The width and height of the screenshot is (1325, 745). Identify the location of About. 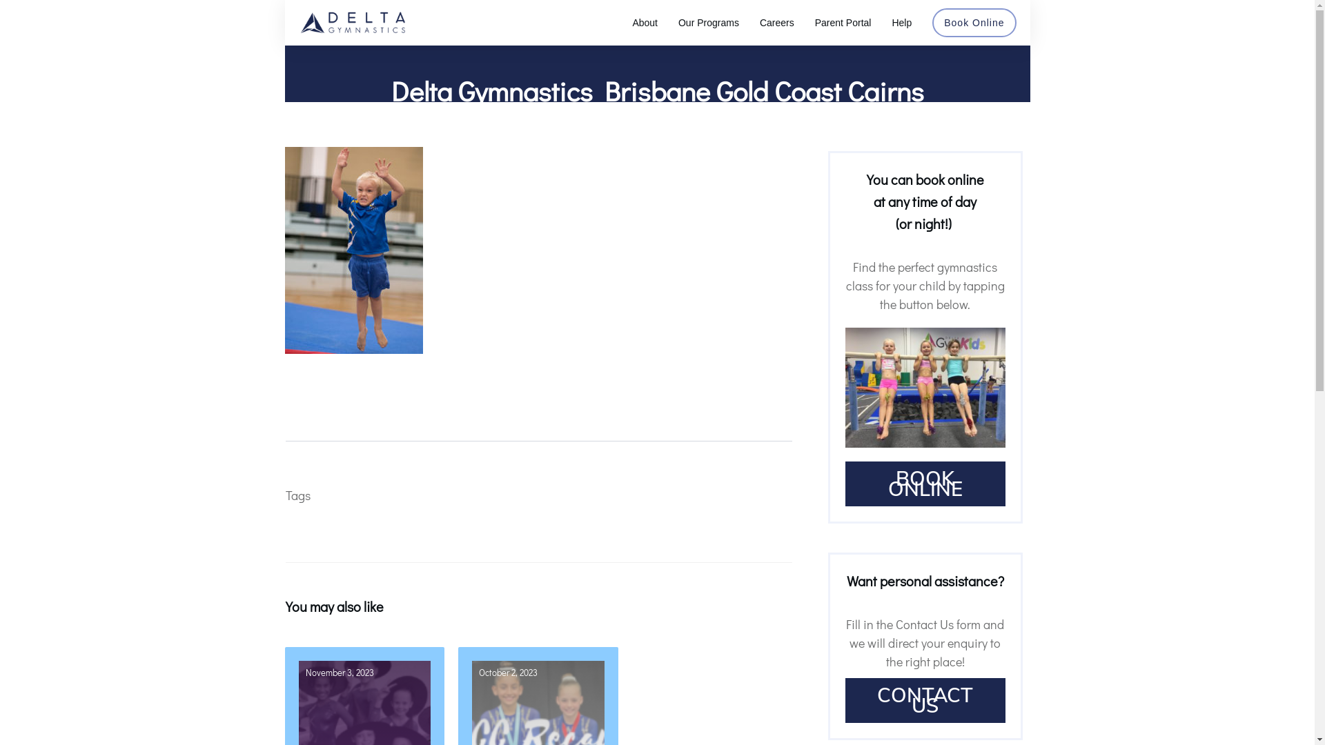
(645, 23).